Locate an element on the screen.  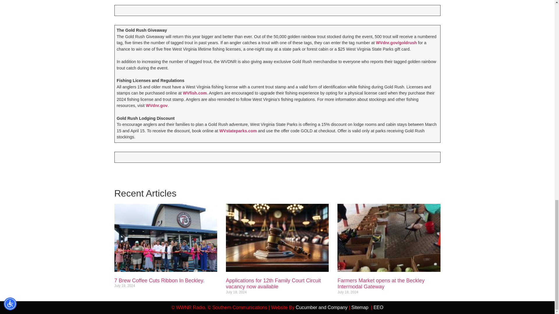
WVfish.com is located at coordinates (194, 93).